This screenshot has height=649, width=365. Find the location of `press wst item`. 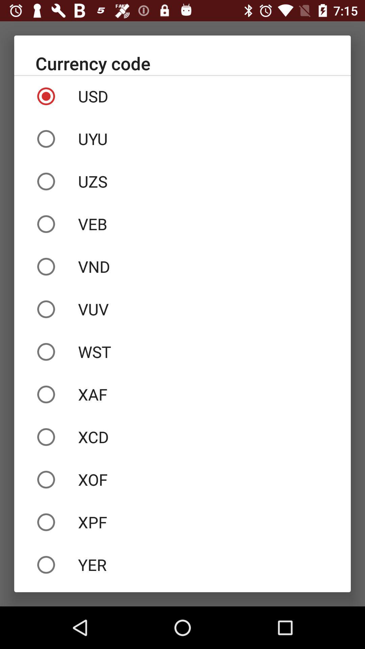

press wst item is located at coordinates (182, 352).